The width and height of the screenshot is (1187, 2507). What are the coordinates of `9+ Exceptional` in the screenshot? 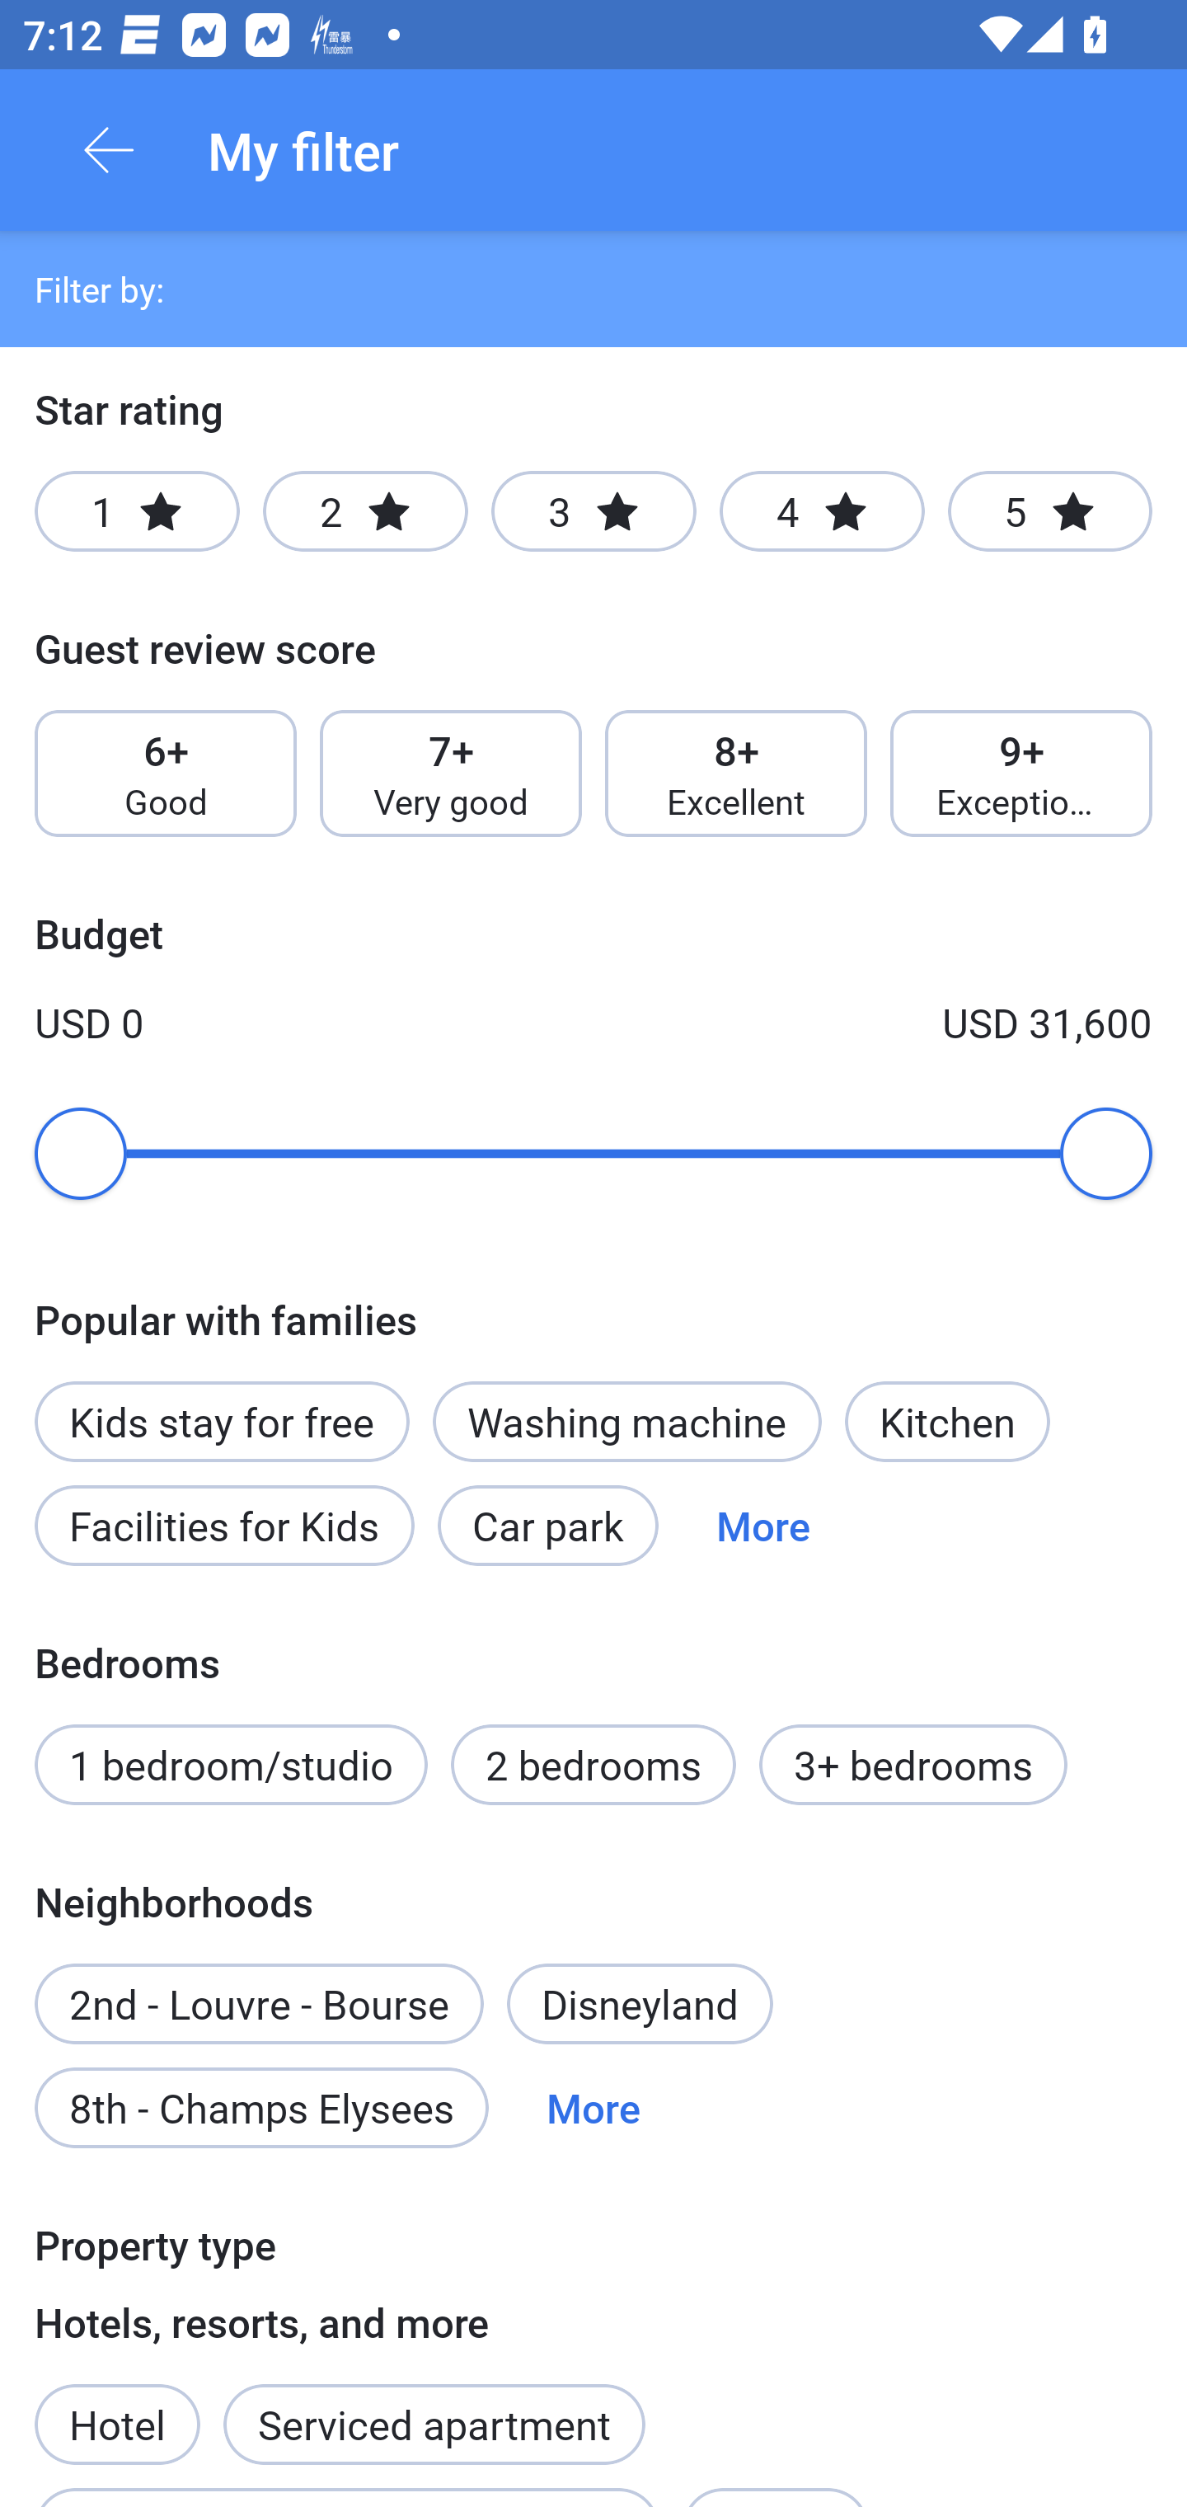 It's located at (1021, 774).